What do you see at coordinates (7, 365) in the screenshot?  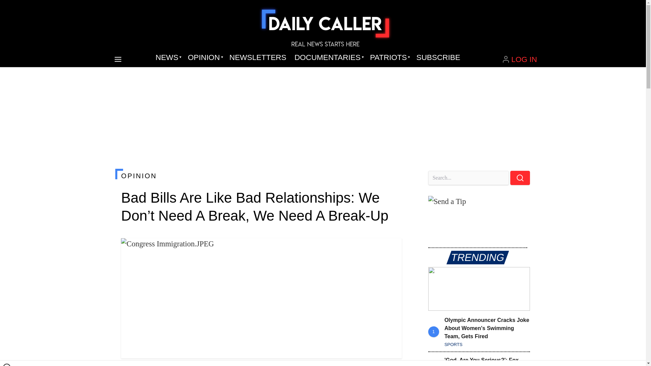 I see `Close window` at bounding box center [7, 365].